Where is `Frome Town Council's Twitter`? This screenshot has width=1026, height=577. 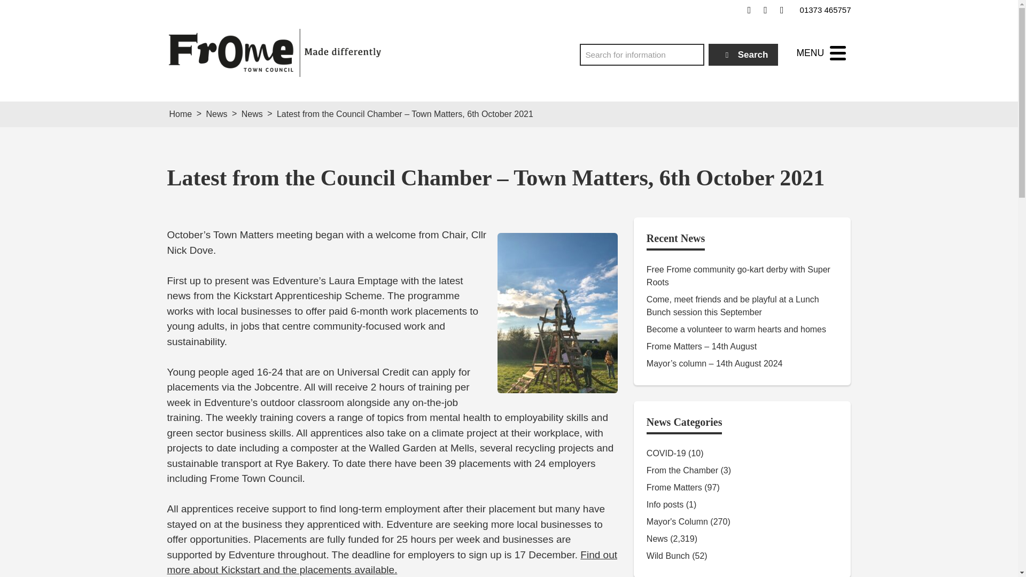
Frome Town Council's Twitter is located at coordinates (765, 10).